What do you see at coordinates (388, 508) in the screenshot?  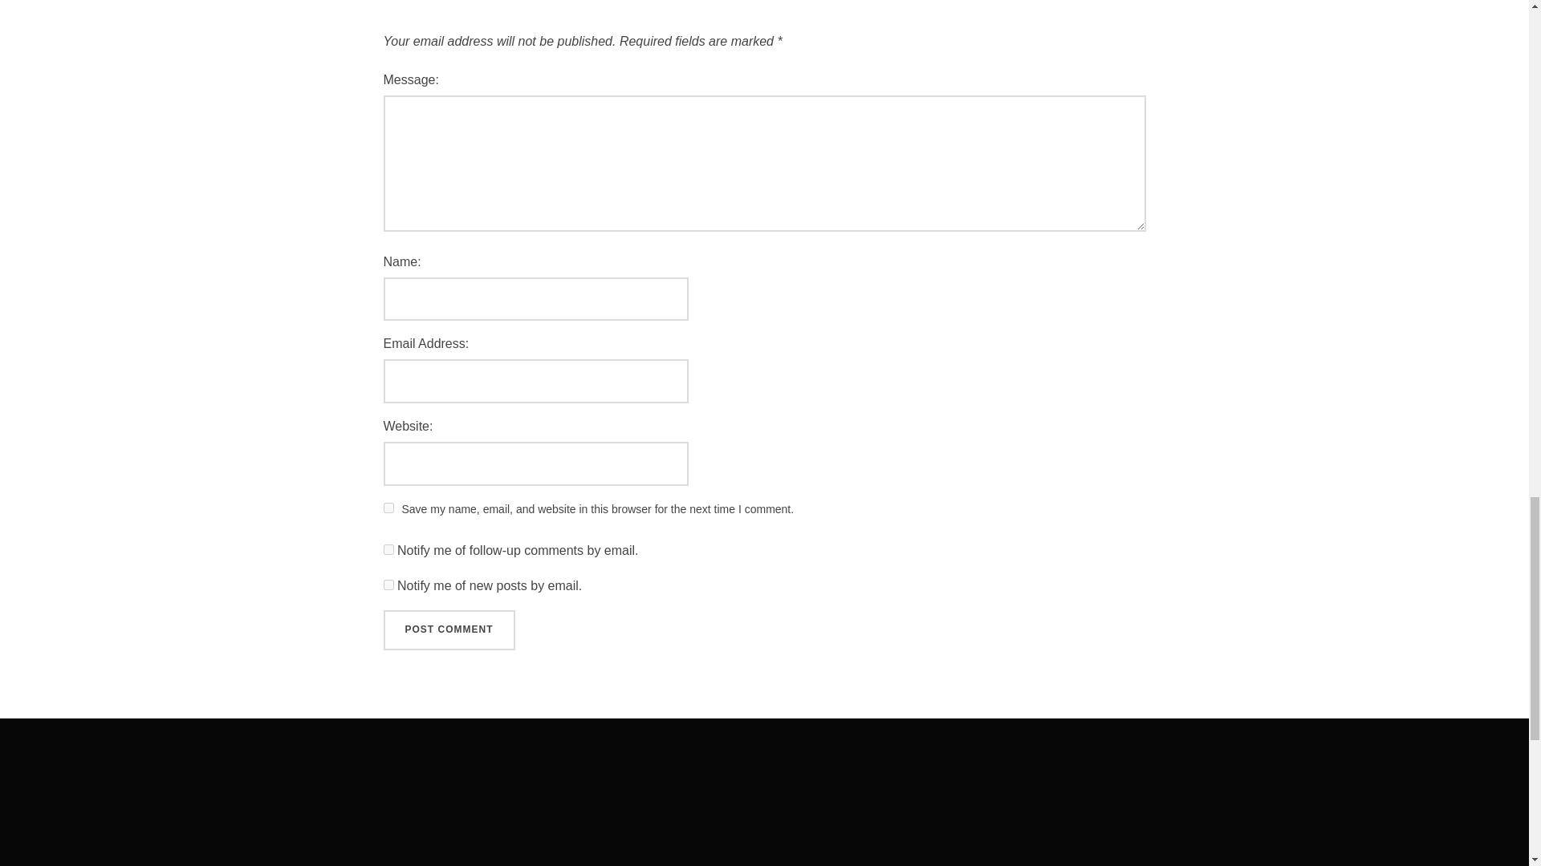 I see `yes` at bounding box center [388, 508].